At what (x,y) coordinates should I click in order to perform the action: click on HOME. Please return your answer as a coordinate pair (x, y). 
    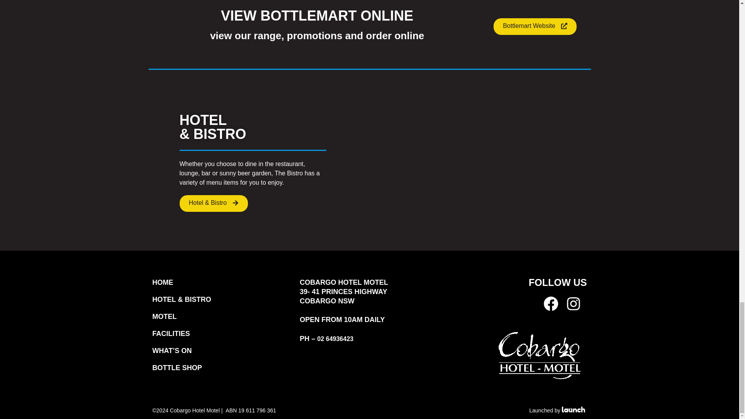
    Looking at the image, I should click on (222, 286).